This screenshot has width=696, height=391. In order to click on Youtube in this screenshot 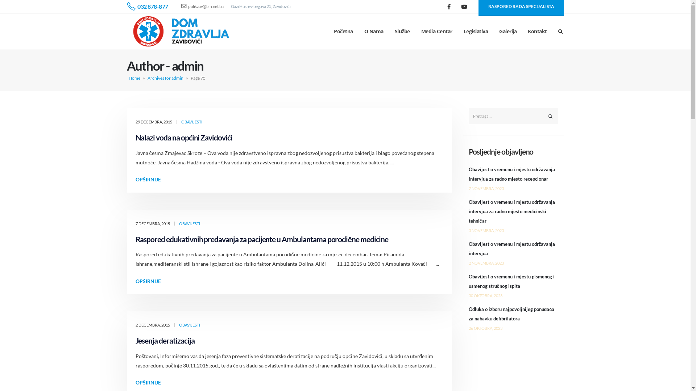, I will do `click(464, 7)`.